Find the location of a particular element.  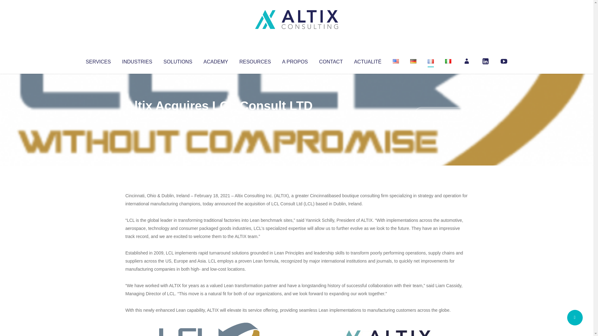

ACADEMY is located at coordinates (216, 60).